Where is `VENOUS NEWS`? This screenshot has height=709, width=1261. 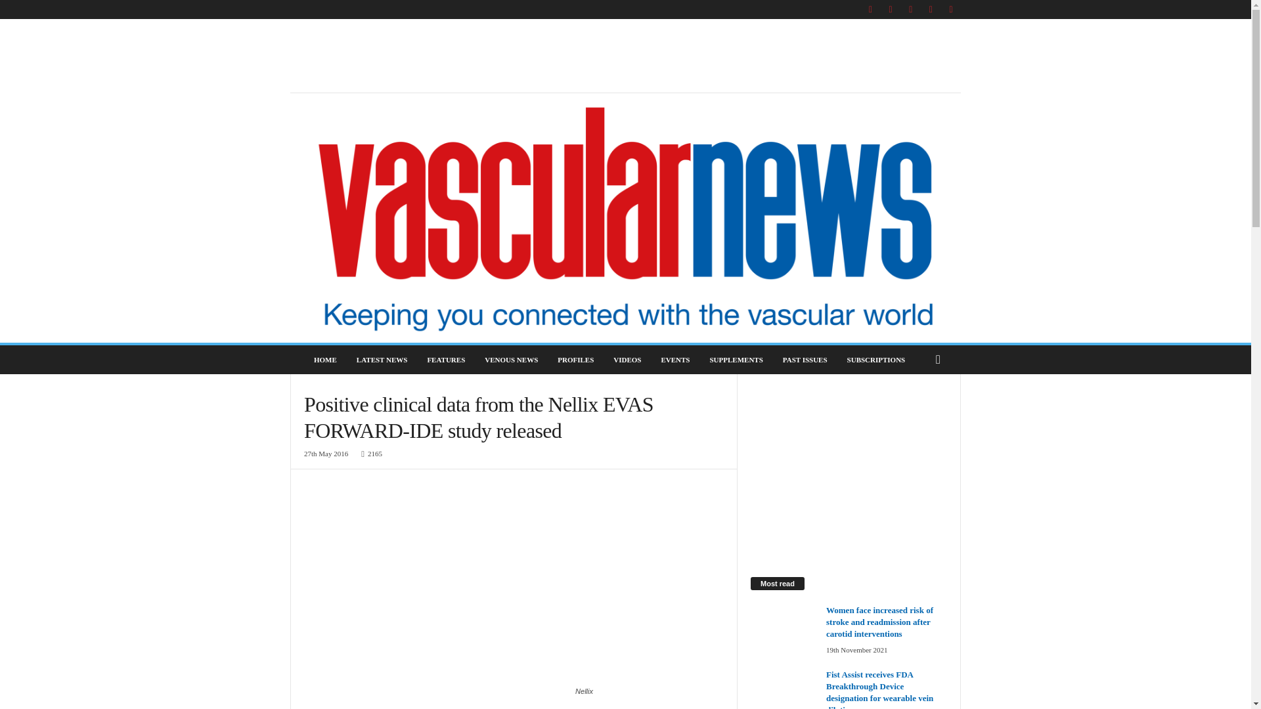 VENOUS NEWS is located at coordinates (511, 360).